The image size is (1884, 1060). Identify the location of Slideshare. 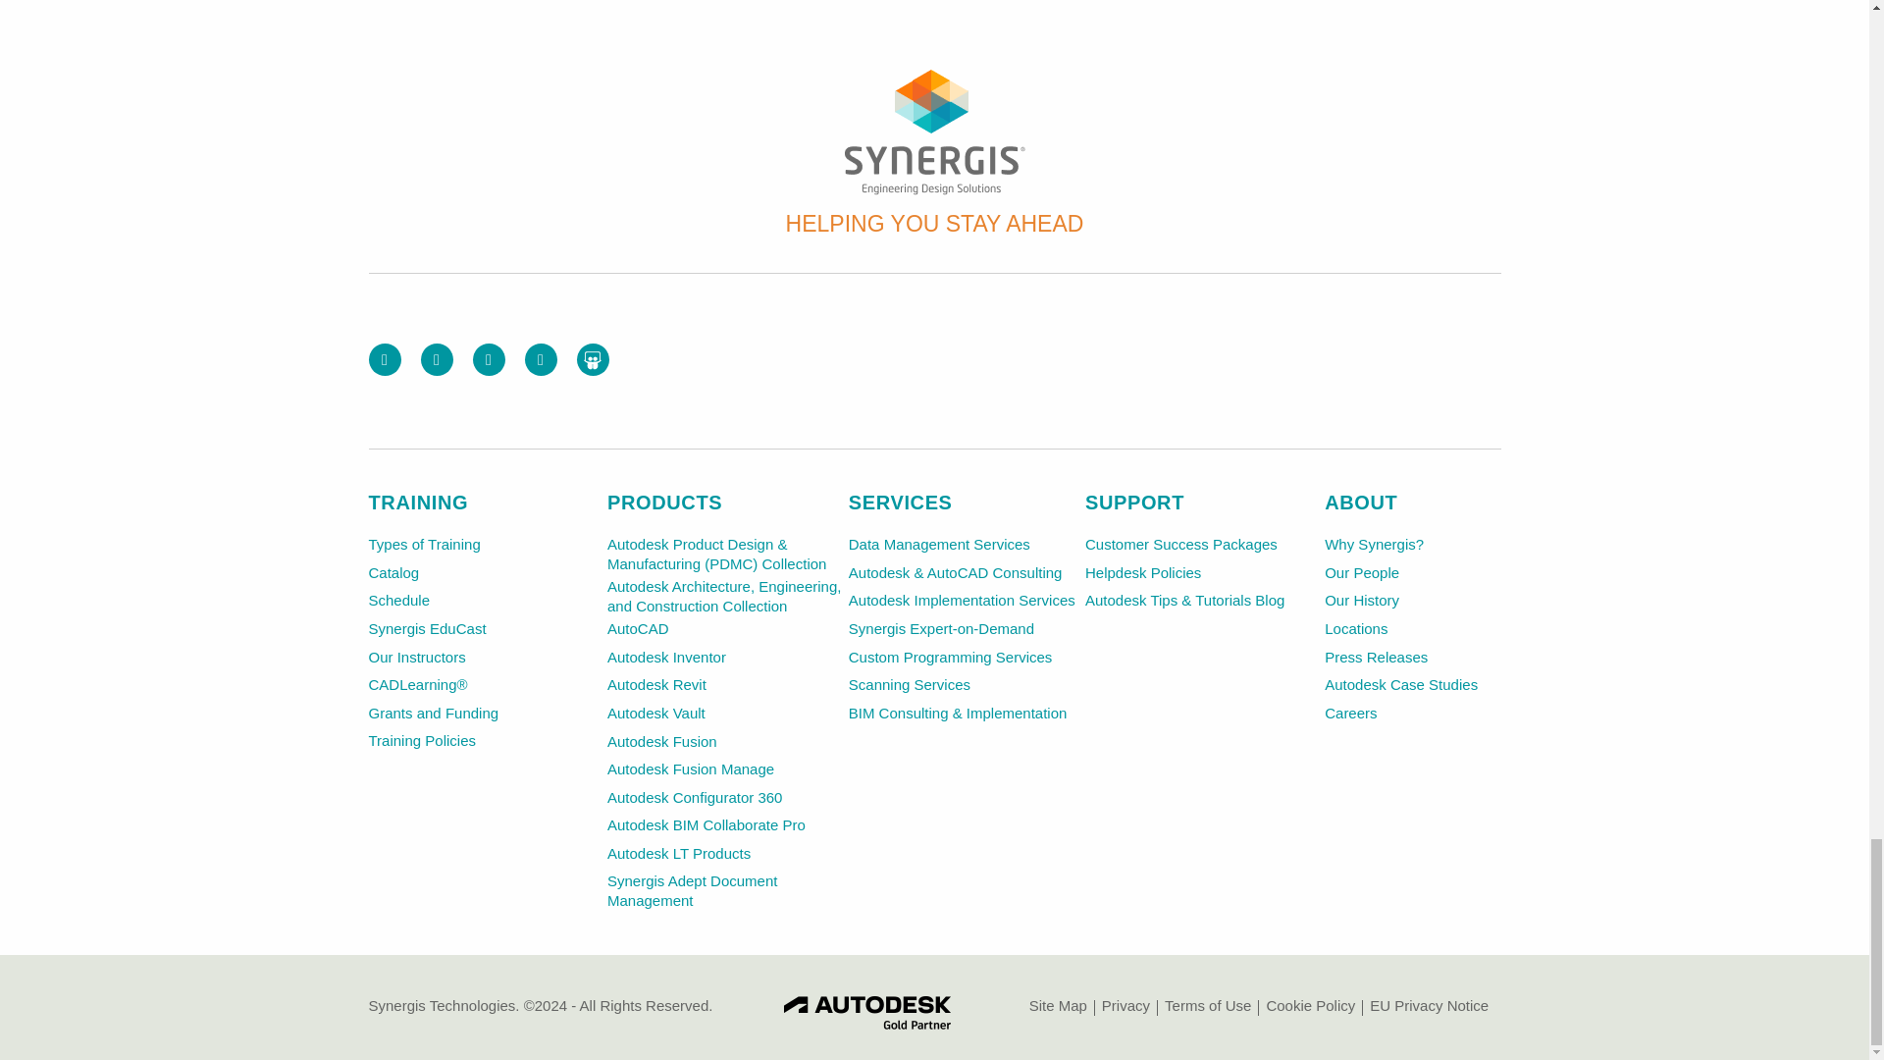
(593, 359).